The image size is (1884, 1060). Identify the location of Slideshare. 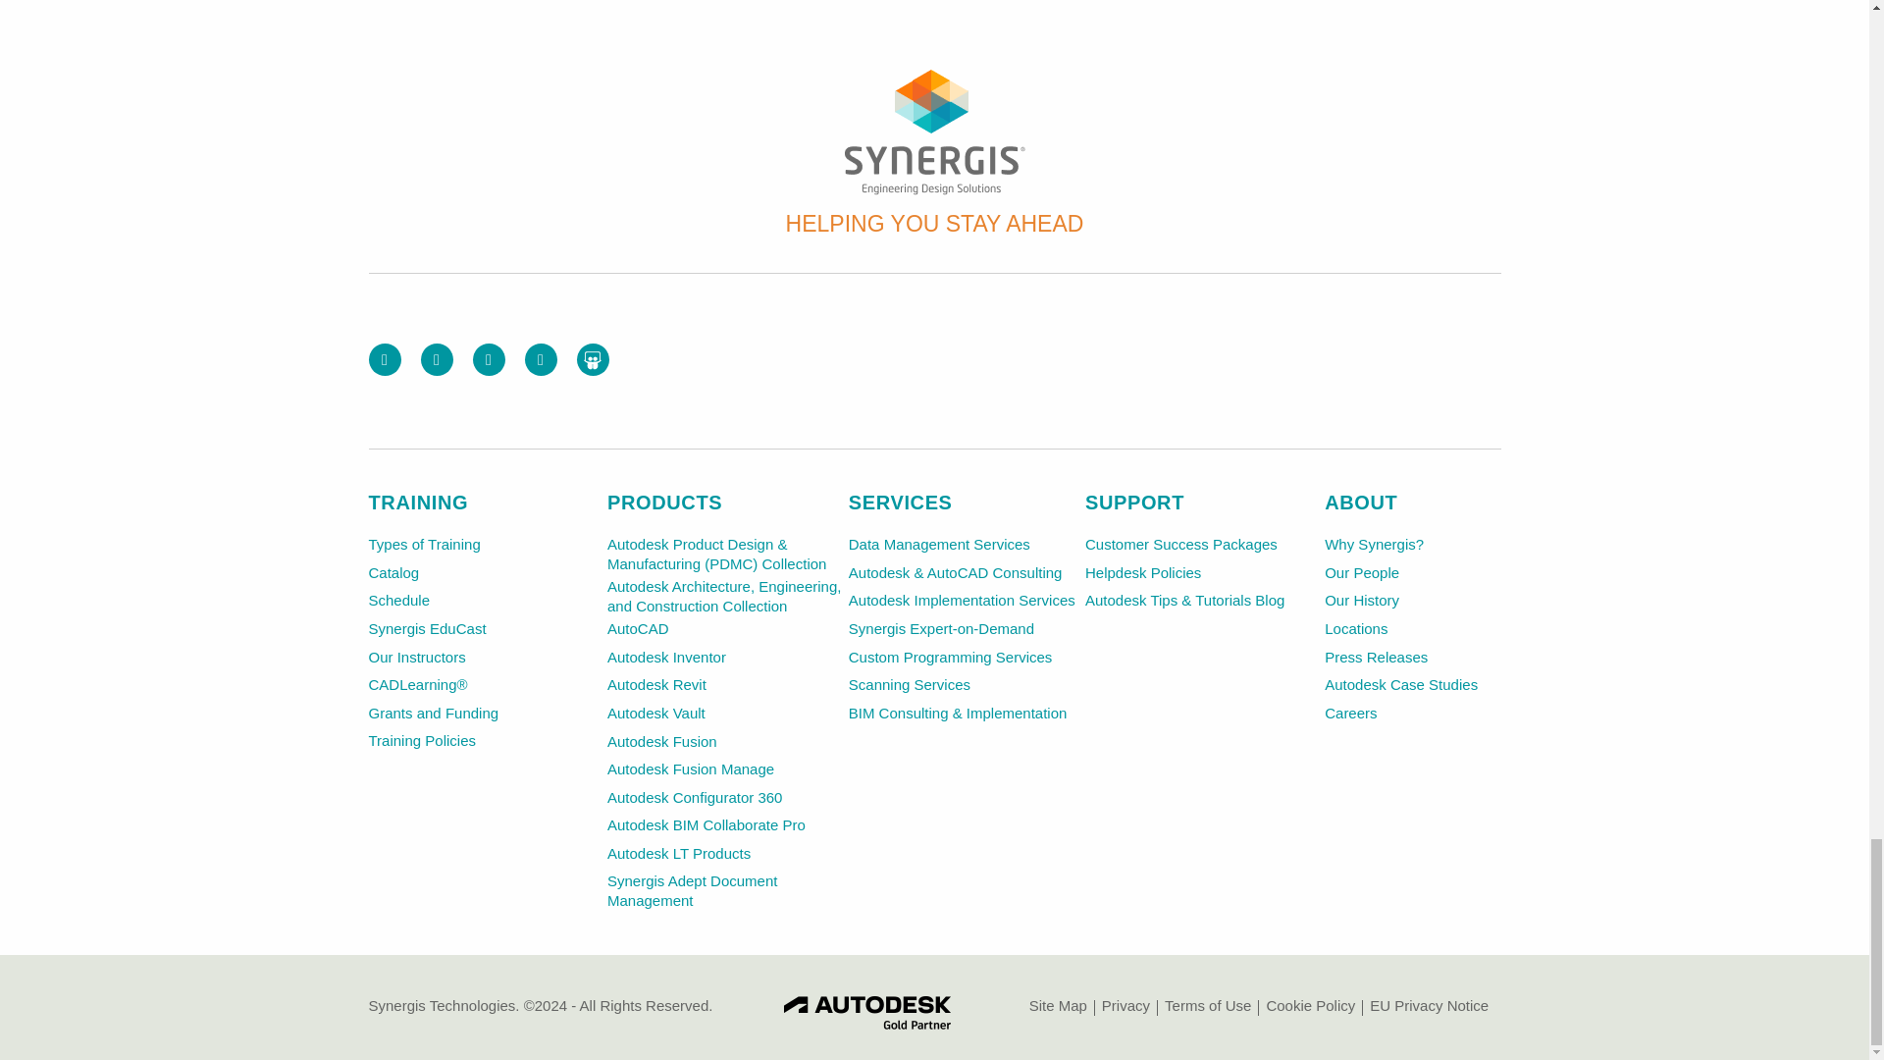
(593, 359).